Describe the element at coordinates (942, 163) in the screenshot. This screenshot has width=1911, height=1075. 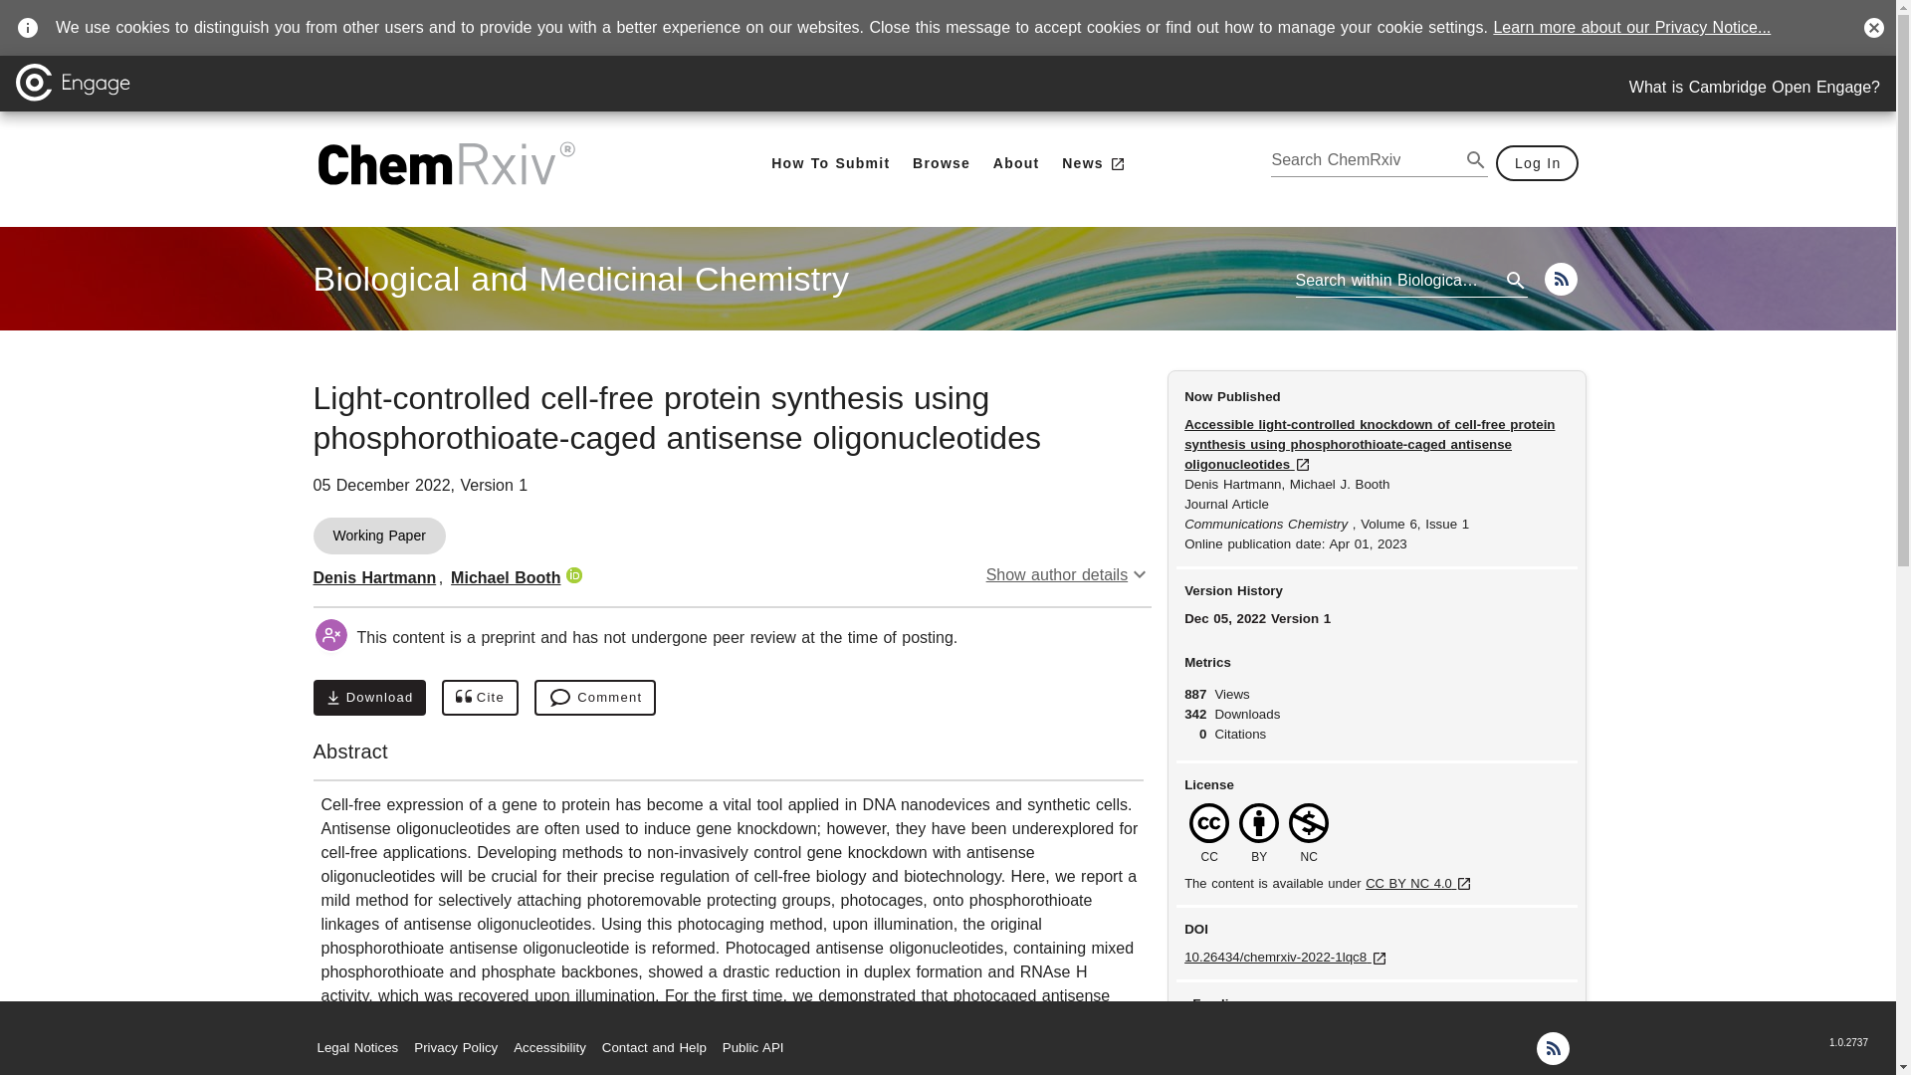
I see `About` at that location.